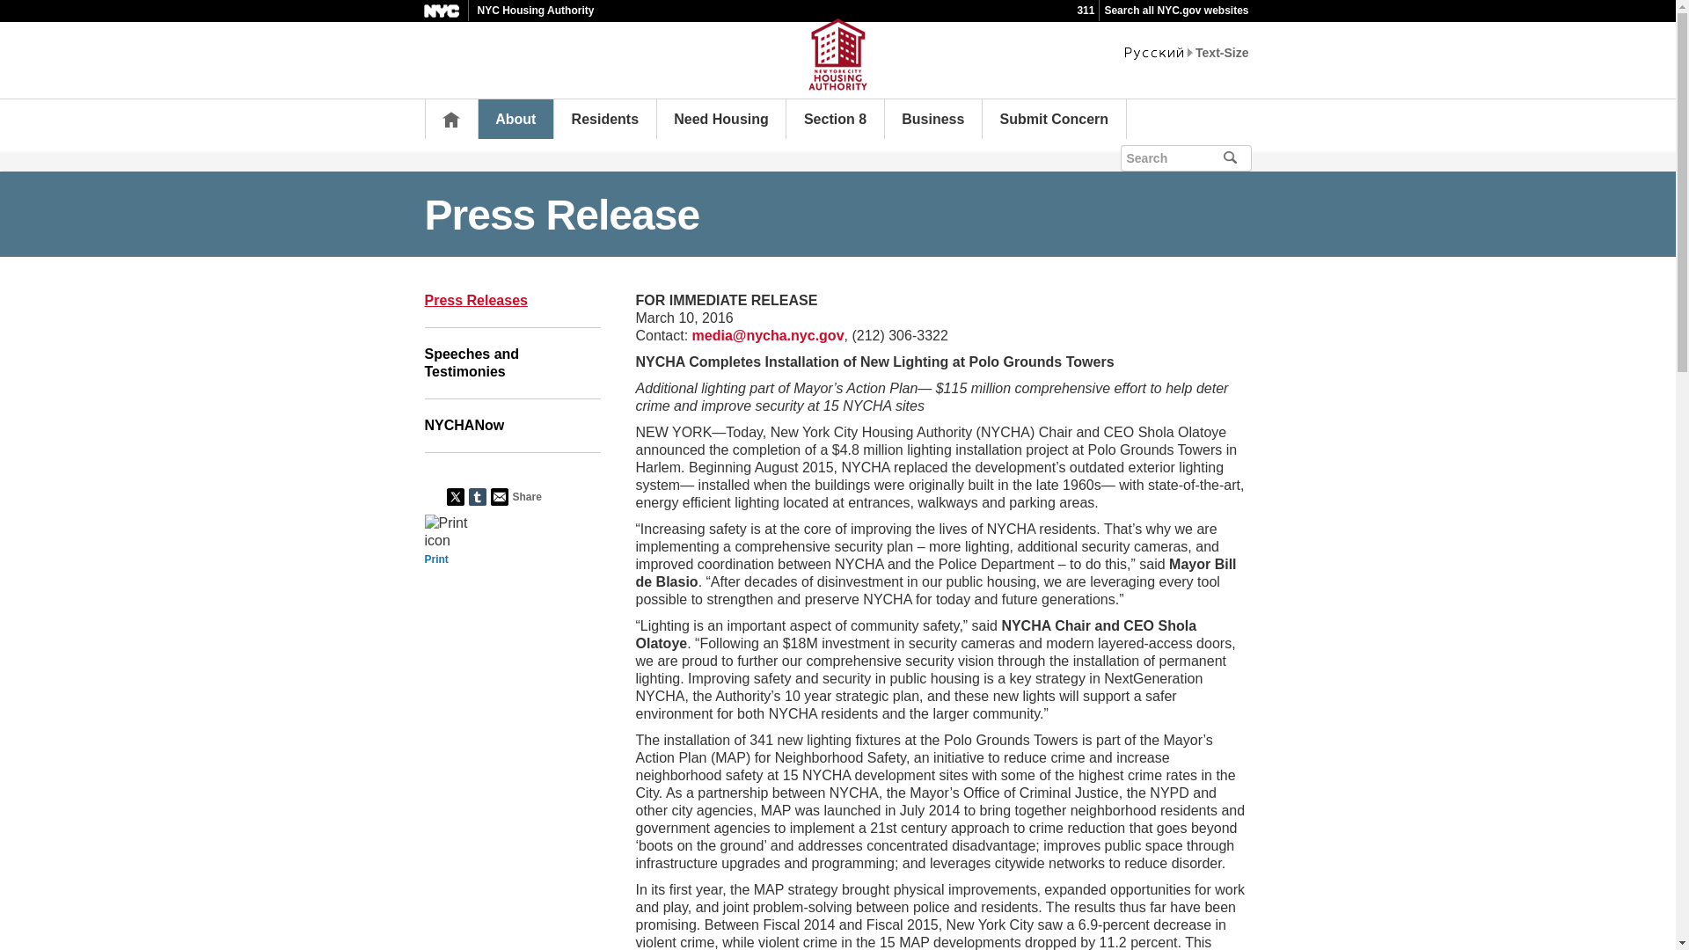 This screenshot has height=950, width=1689. What do you see at coordinates (605, 119) in the screenshot?
I see `Residents` at bounding box center [605, 119].